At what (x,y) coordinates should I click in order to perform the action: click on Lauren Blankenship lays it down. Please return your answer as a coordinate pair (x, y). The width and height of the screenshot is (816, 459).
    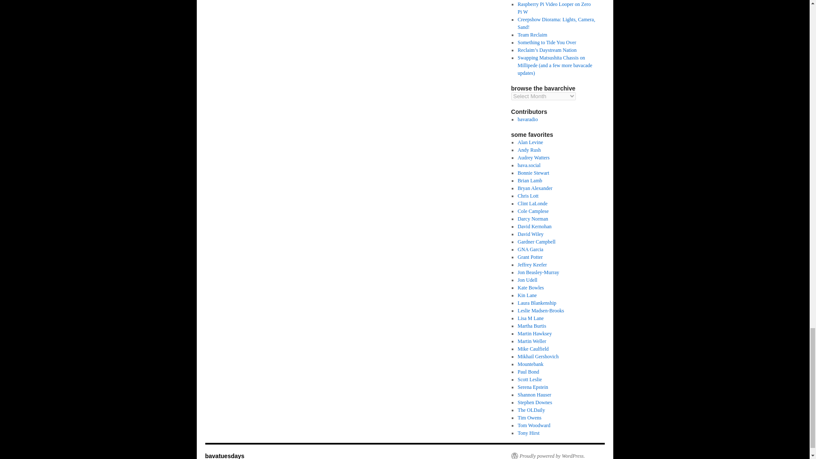
    Looking at the image, I should click on (537, 303).